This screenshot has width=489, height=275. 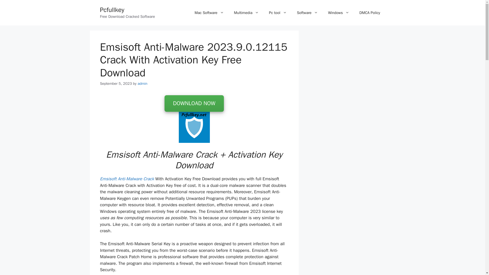 I want to click on Windows, so click(x=338, y=13).